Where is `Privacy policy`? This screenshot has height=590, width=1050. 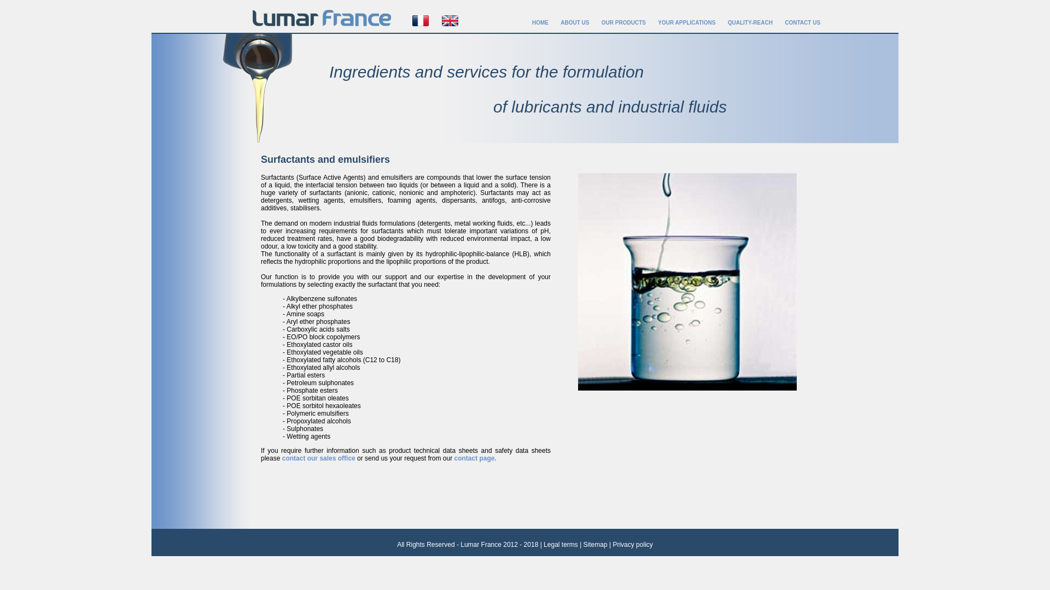 Privacy policy is located at coordinates (632, 545).